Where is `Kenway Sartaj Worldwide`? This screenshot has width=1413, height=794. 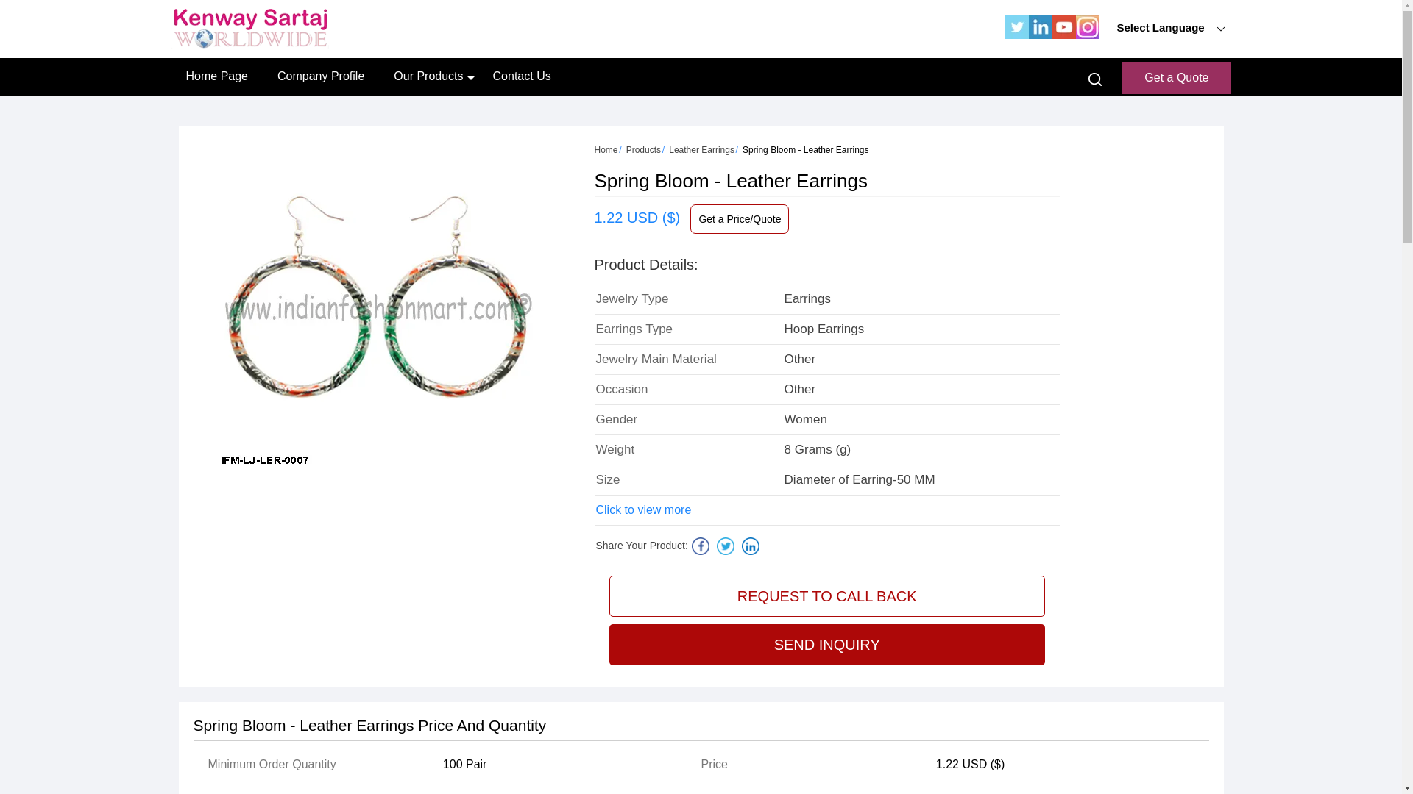
Kenway Sartaj Worldwide is located at coordinates (249, 28).